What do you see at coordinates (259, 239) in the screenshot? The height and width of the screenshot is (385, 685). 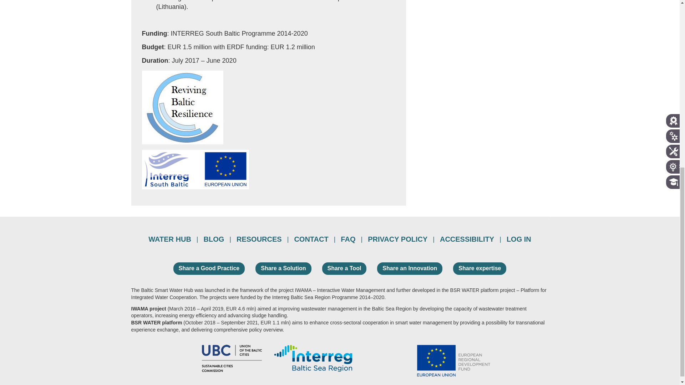 I see `RESOURCES` at bounding box center [259, 239].